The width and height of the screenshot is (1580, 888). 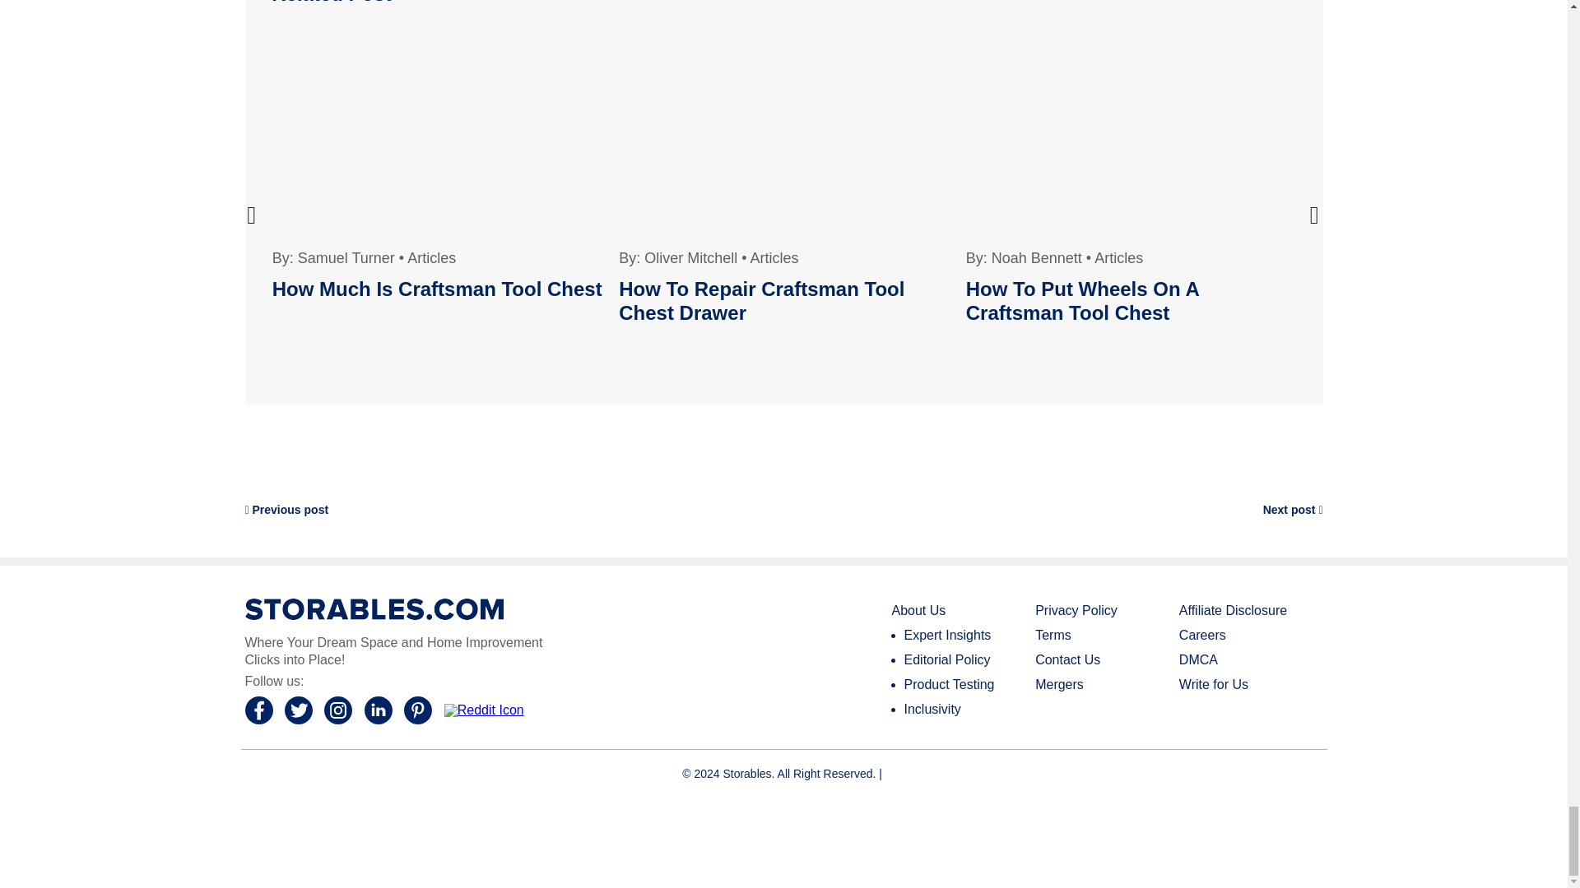 What do you see at coordinates (374, 608) in the screenshot?
I see `storables` at bounding box center [374, 608].